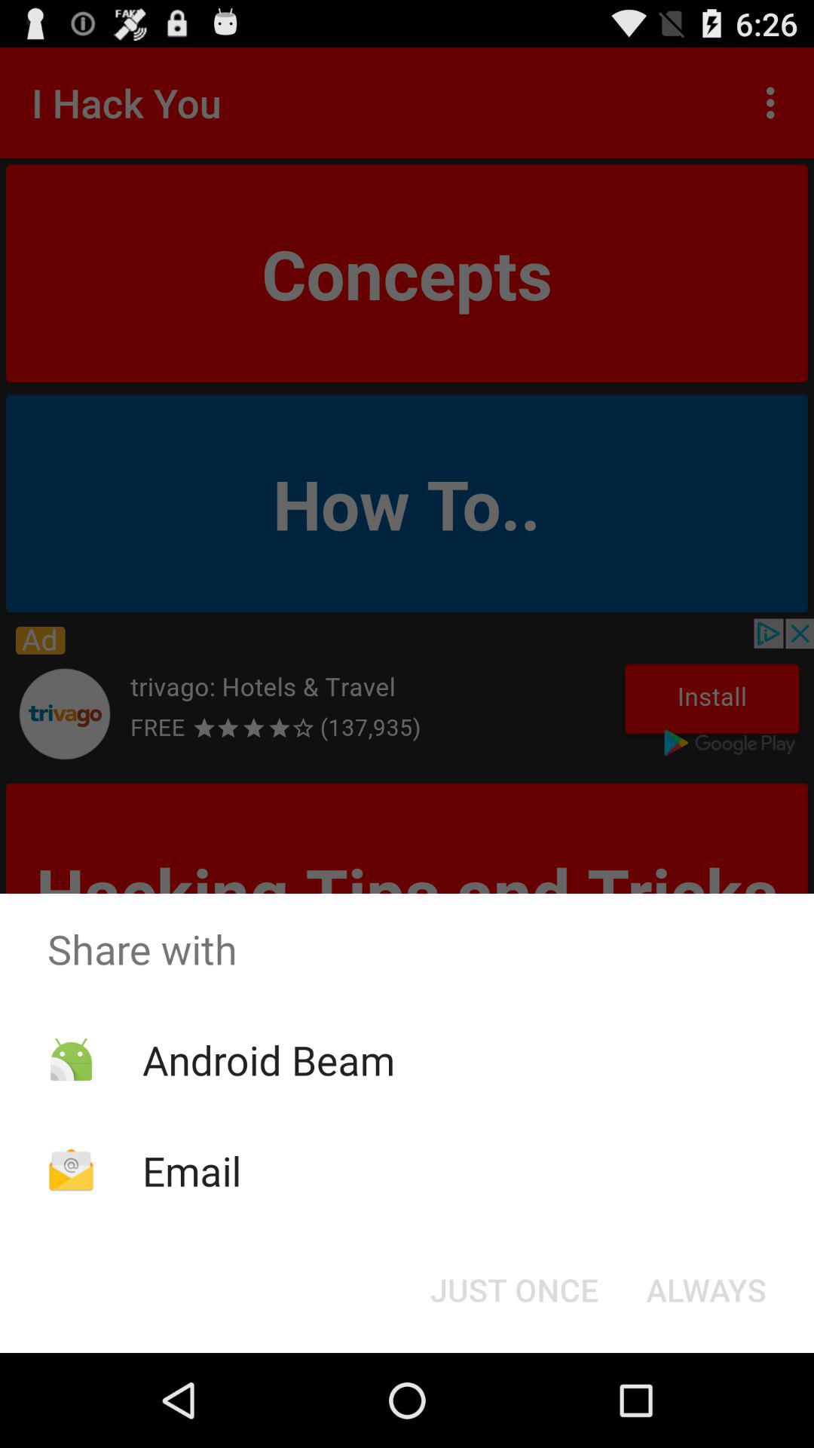 The height and width of the screenshot is (1448, 814). I want to click on click icon below the android beam app, so click(191, 1170).